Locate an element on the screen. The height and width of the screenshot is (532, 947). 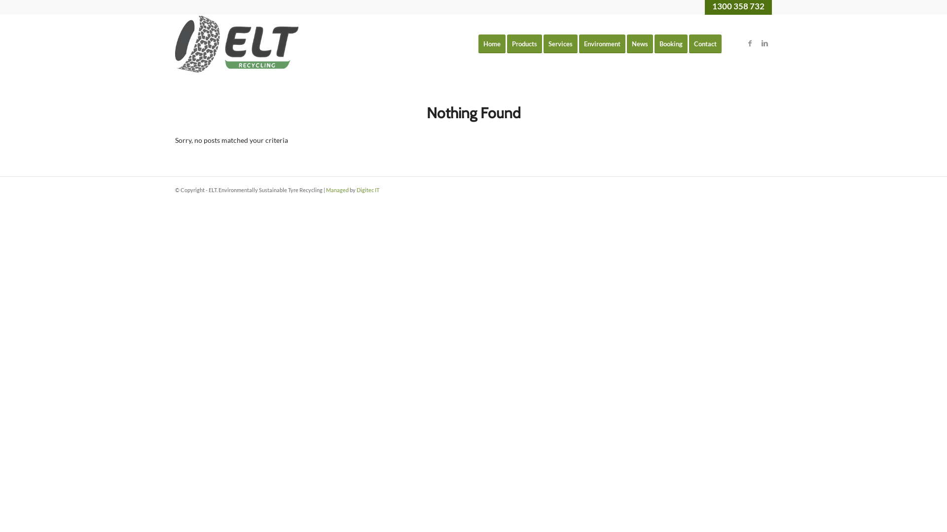
Linkedin is located at coordinates (765, 43).